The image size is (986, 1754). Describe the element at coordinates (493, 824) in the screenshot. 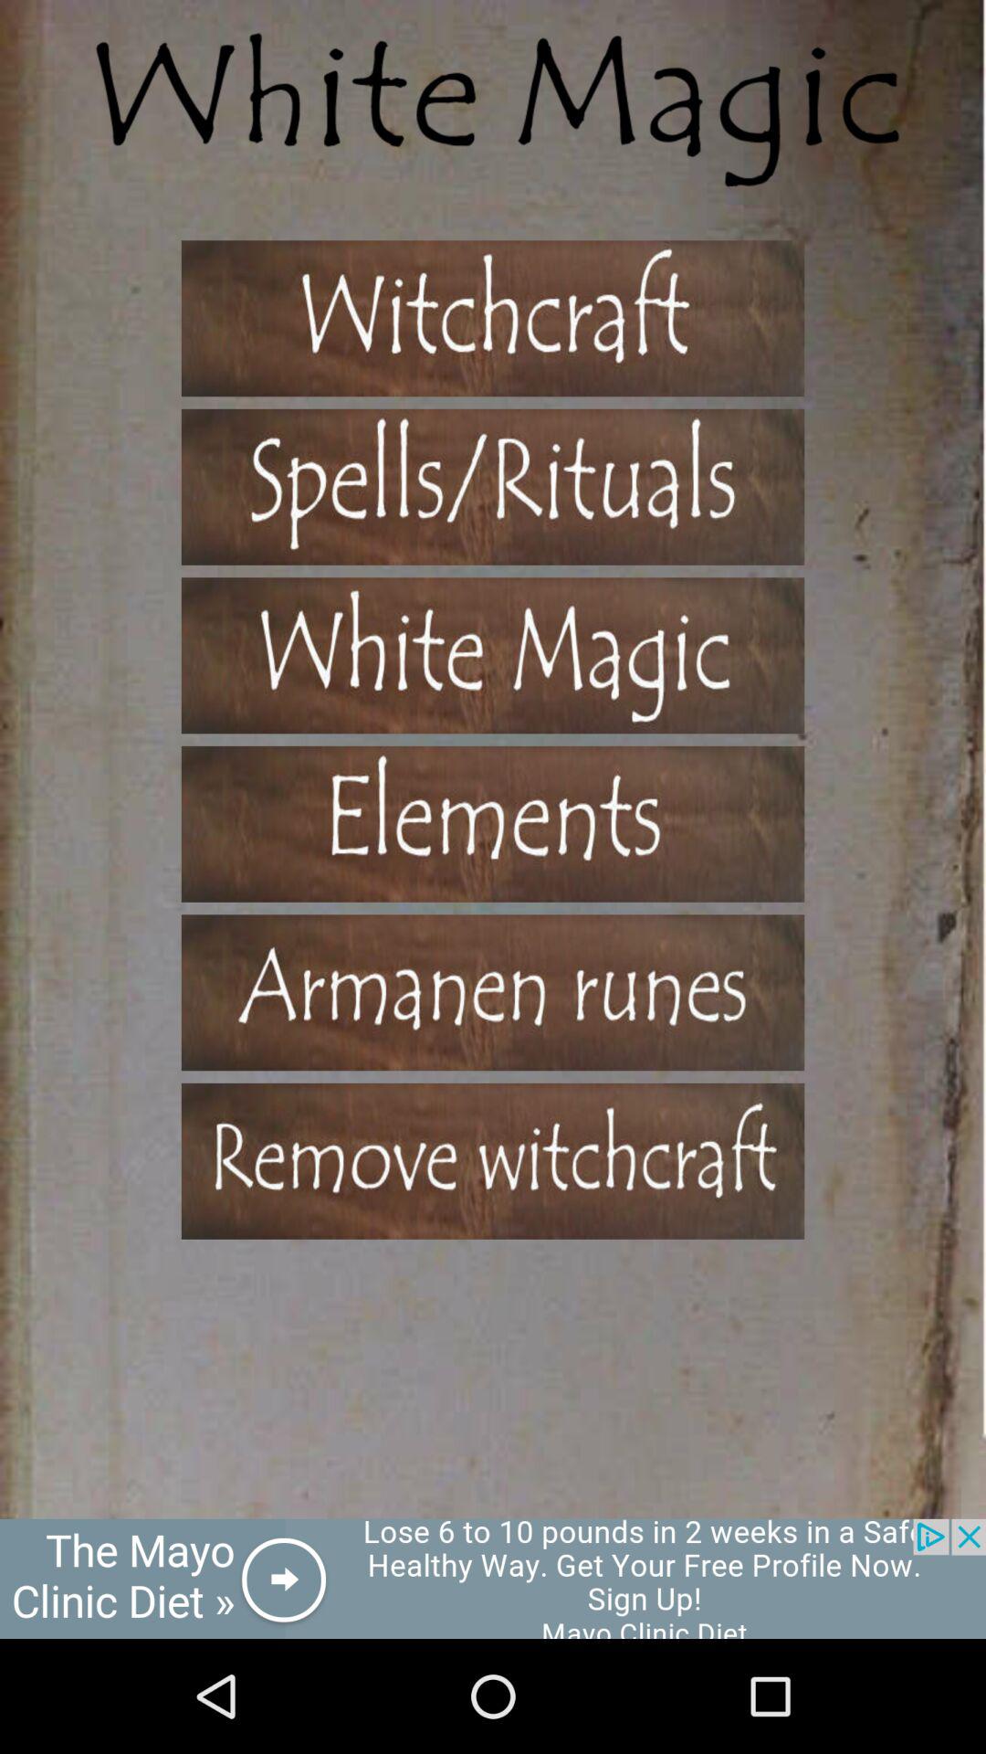

I see `show a list of elements` at that location.